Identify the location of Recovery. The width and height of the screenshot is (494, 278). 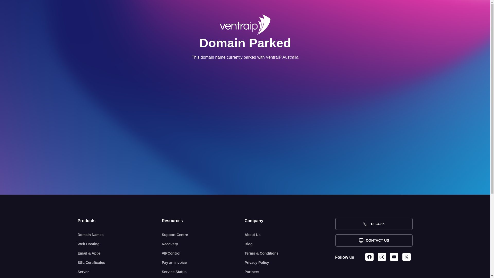
(203, 244).